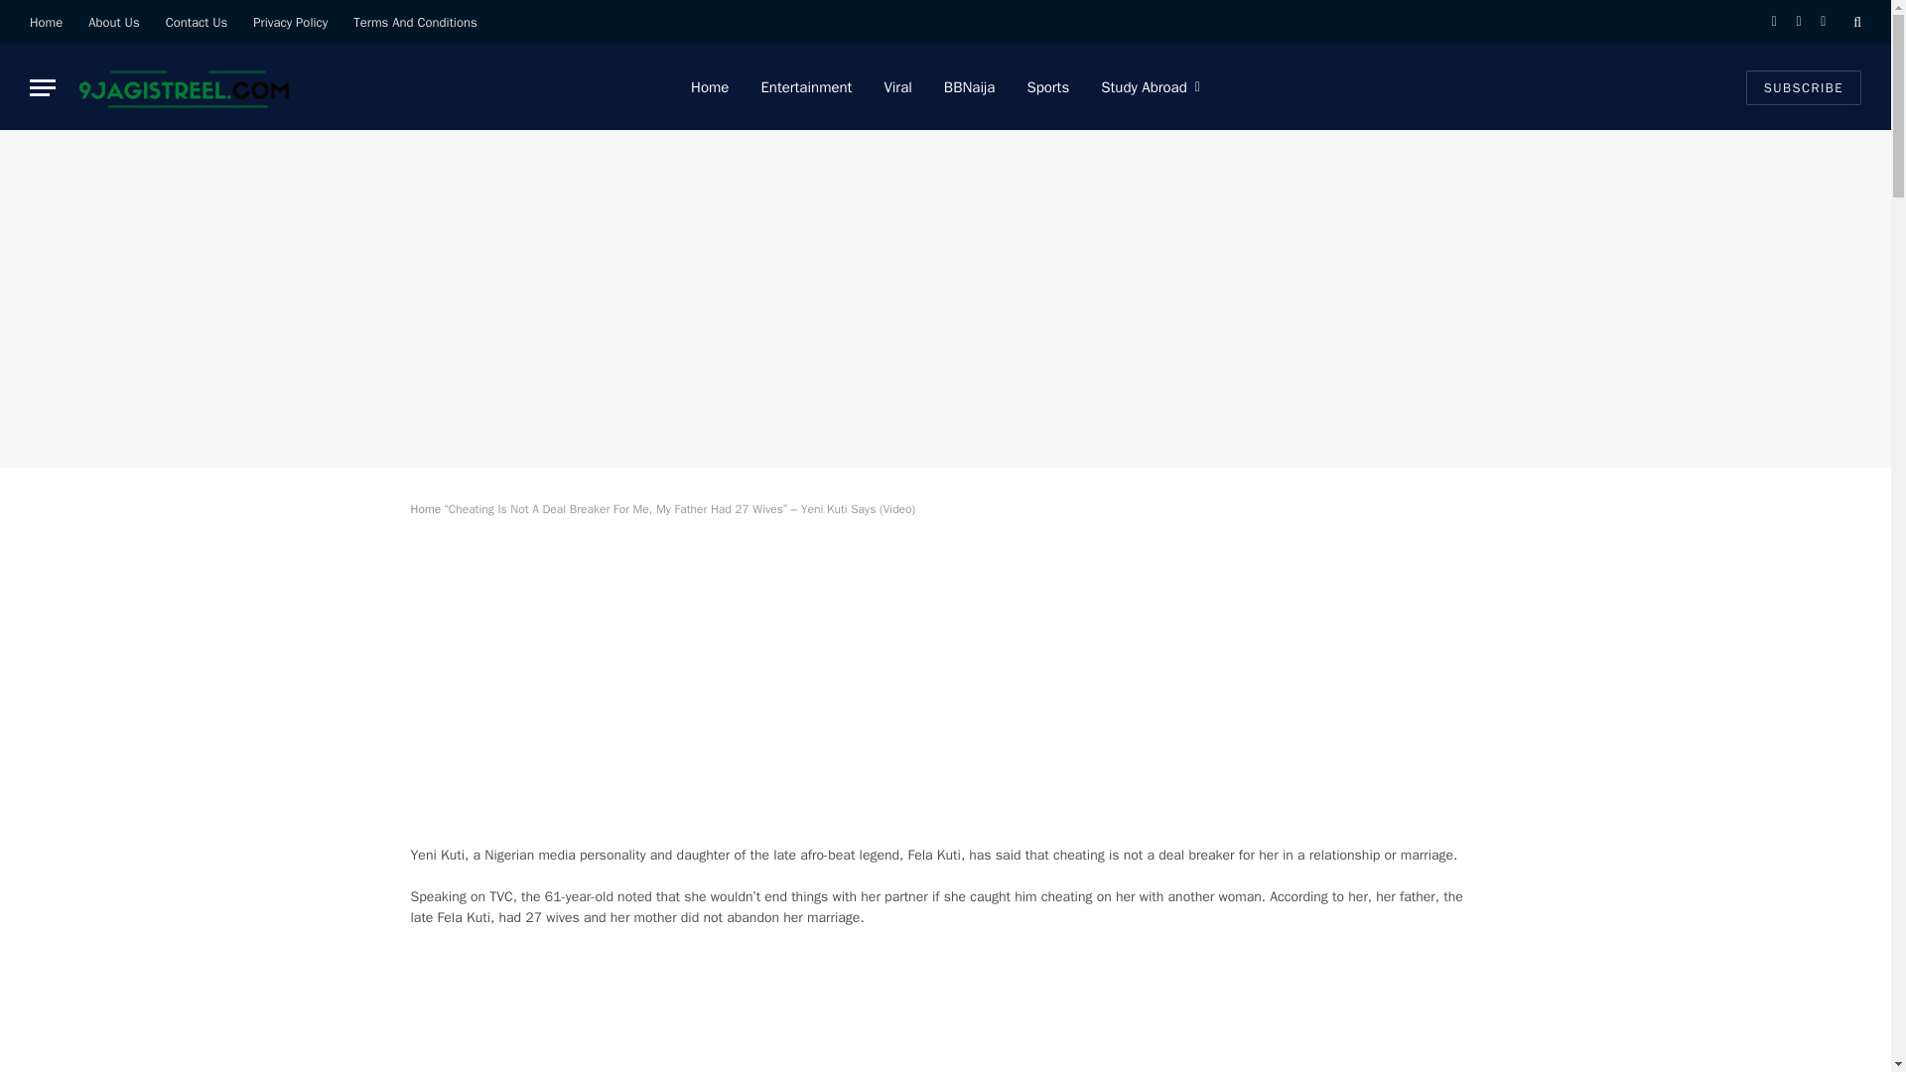  Describe the element at coordinates (970, 87) in the screenshot. I see `BBNaija` at that location.